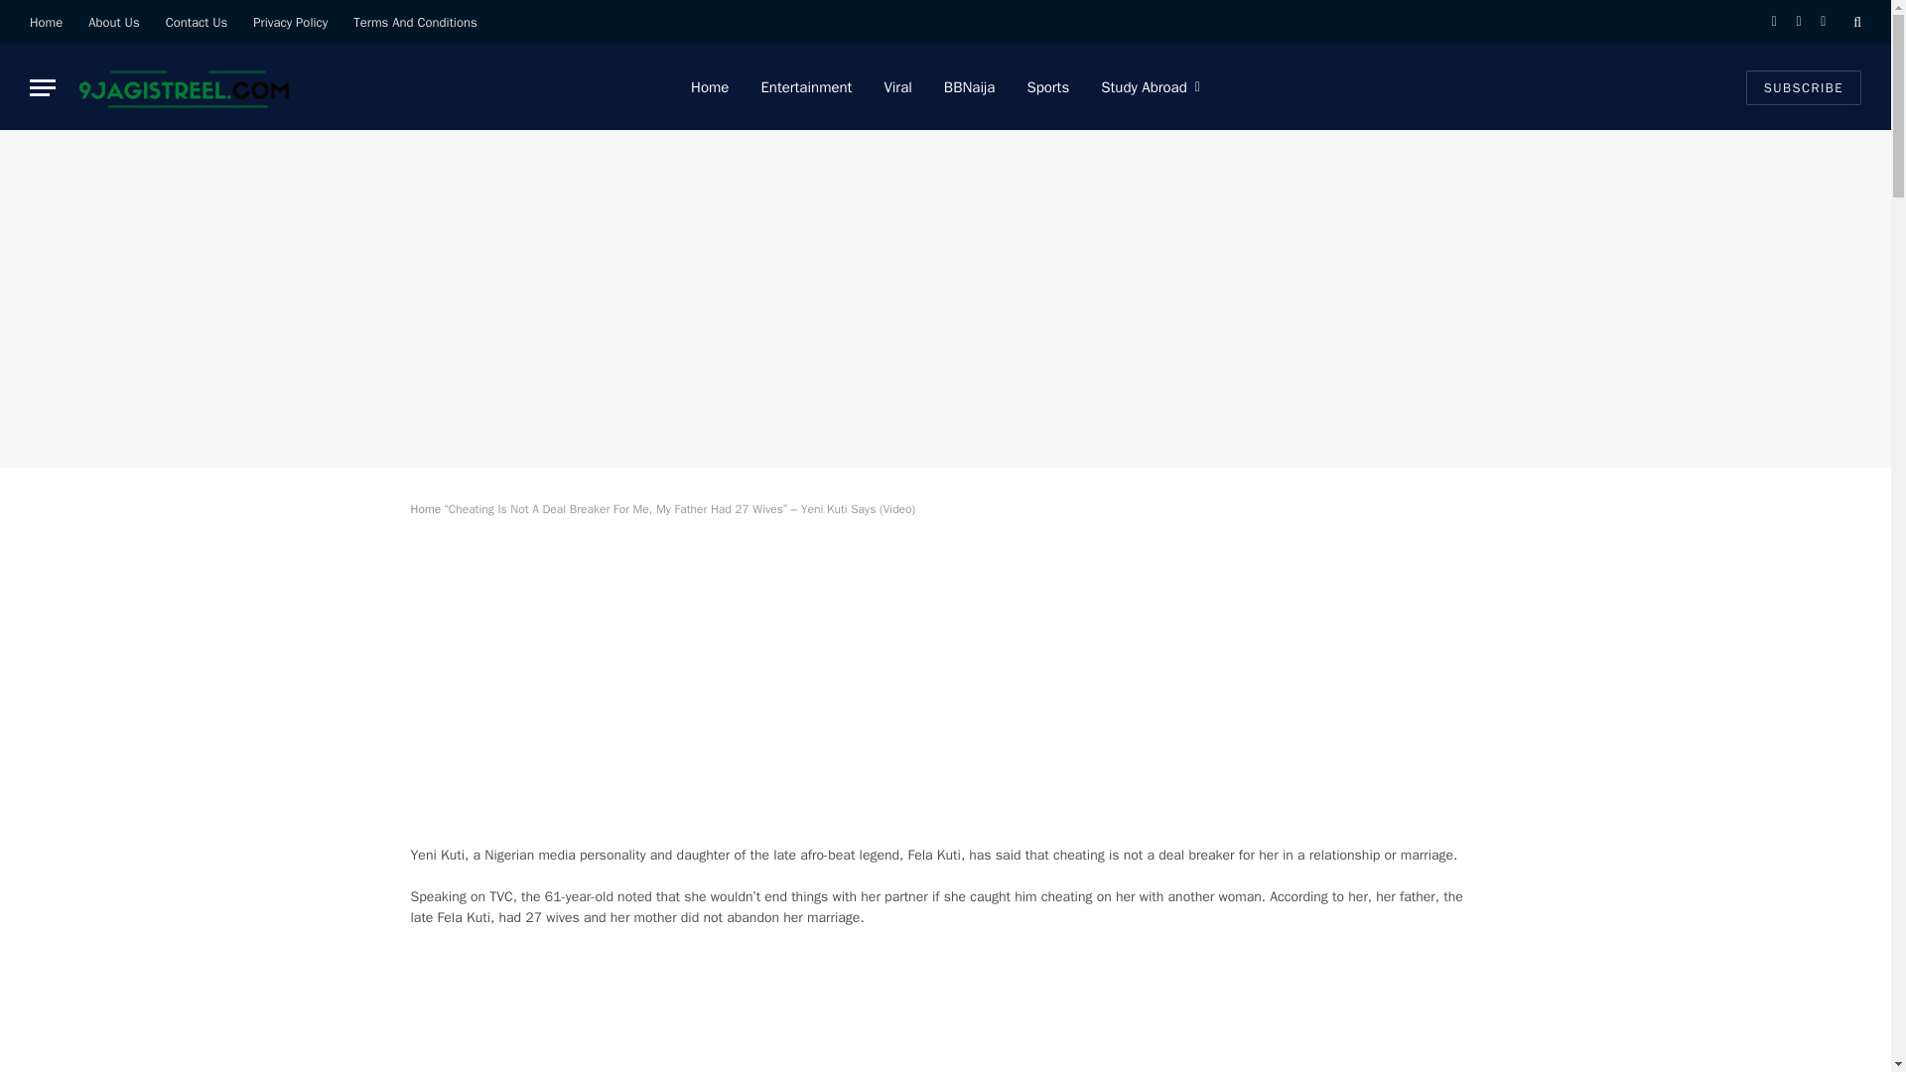  Describe the element at coordinates (970, 87) in the screenshot. I see `BBNaija` at that location.